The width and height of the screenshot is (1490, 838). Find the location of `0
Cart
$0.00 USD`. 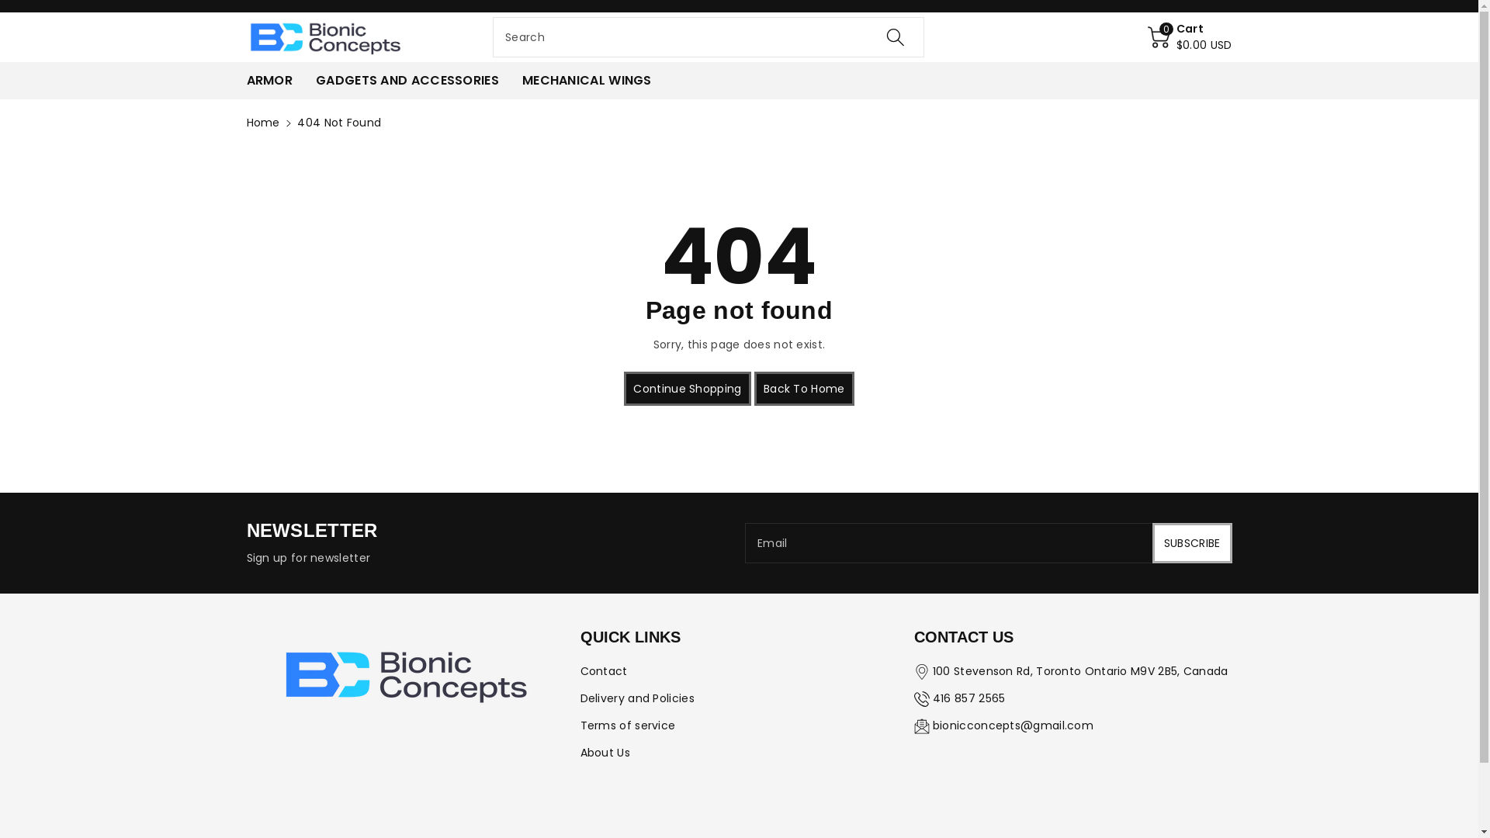

0
Cart
$0.00 USD is located at coordinates (1190, 37).